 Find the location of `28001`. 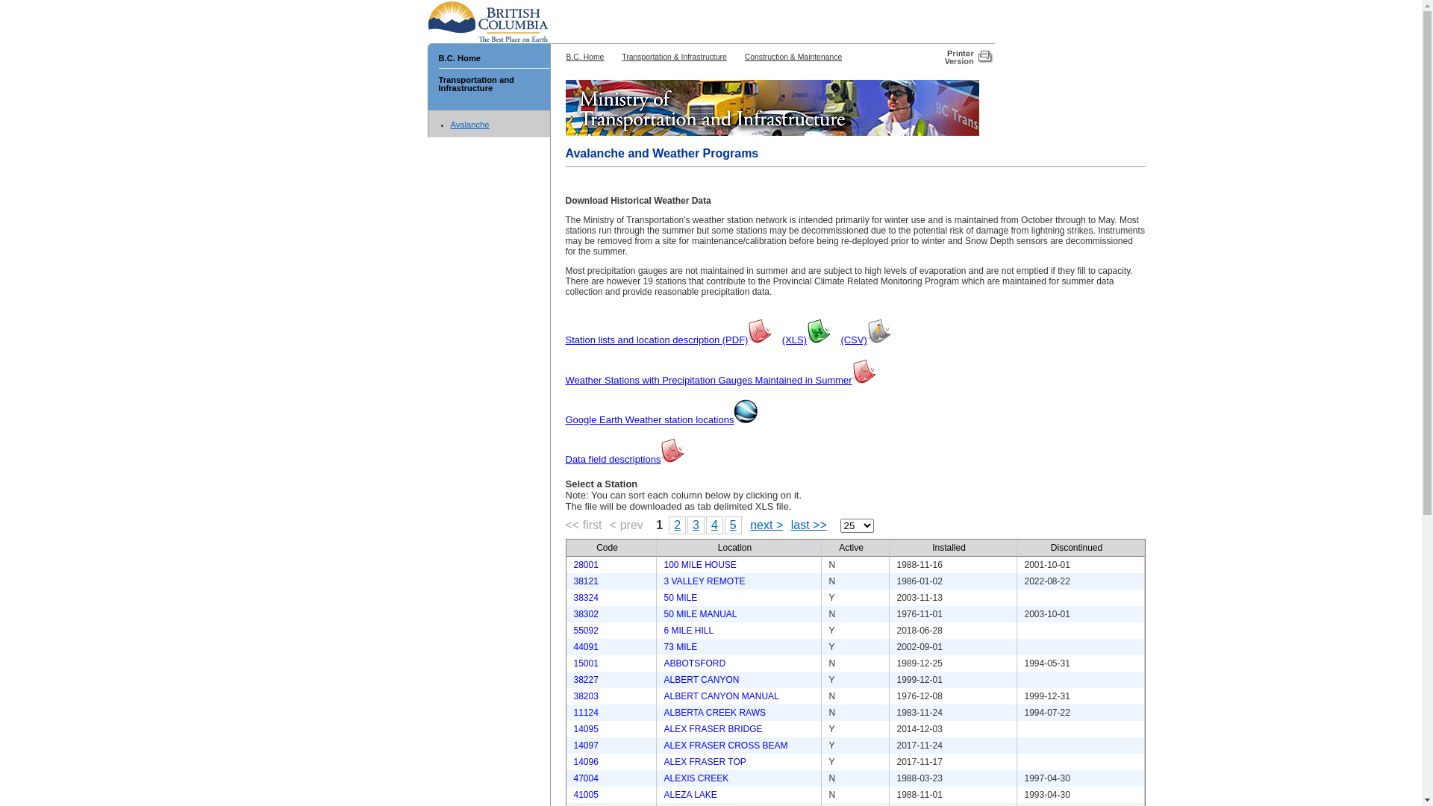

28001 is located at coordinates (585, 565).